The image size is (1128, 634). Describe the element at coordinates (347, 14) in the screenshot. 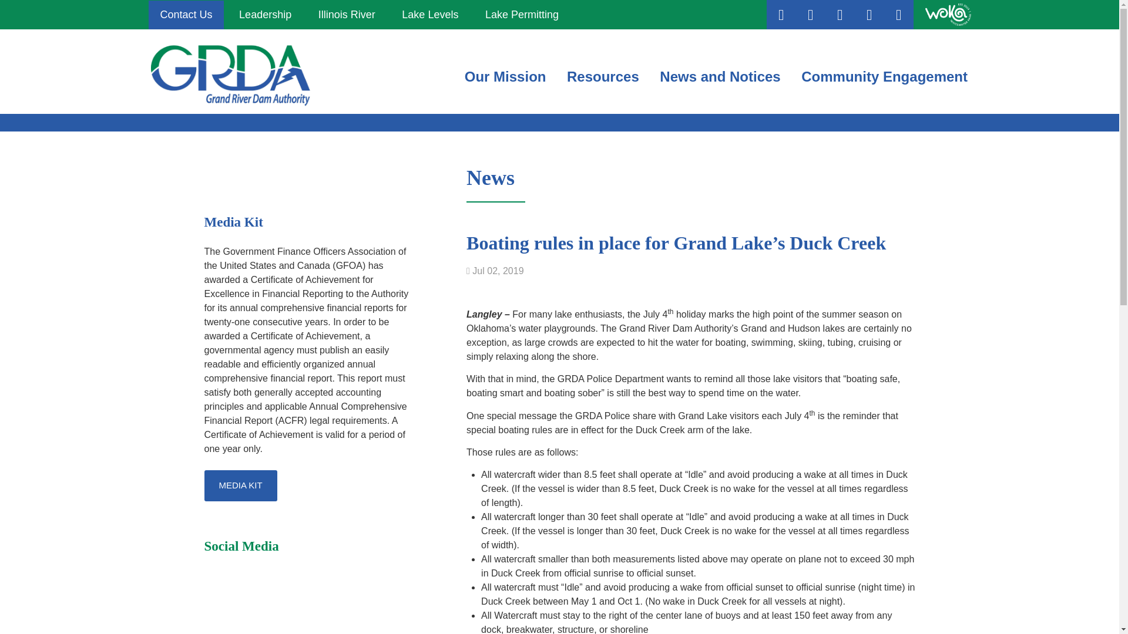

I see `Illinois River` at that location.